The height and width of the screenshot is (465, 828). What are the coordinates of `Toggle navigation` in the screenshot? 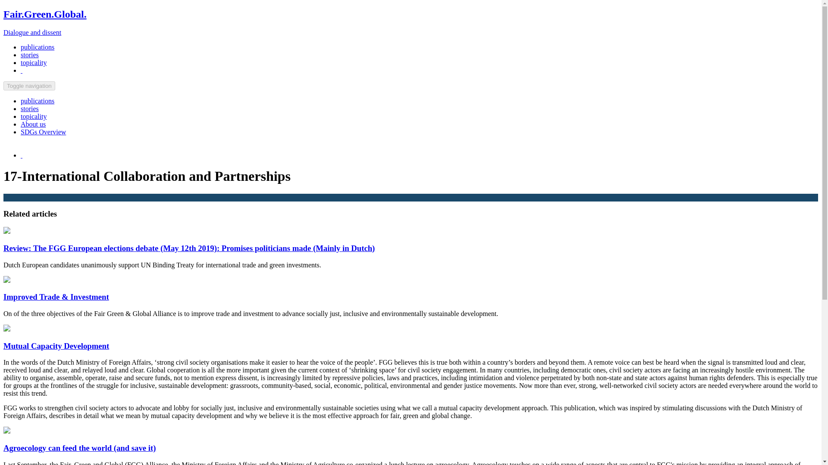 It's located at (29, 86).